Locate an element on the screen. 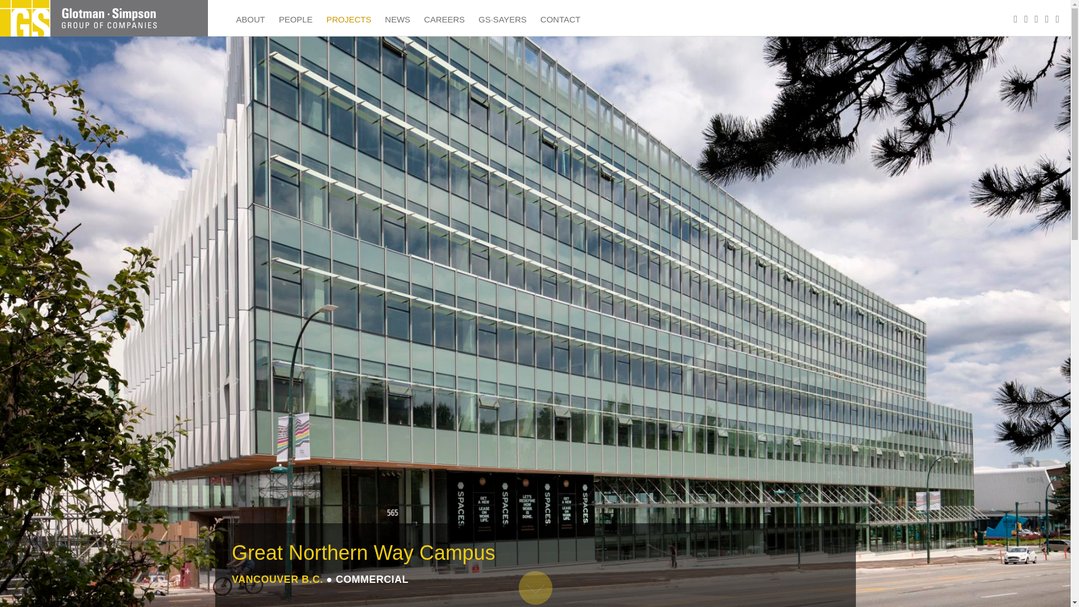  PEOPLE is located at coordinates (296, 18).